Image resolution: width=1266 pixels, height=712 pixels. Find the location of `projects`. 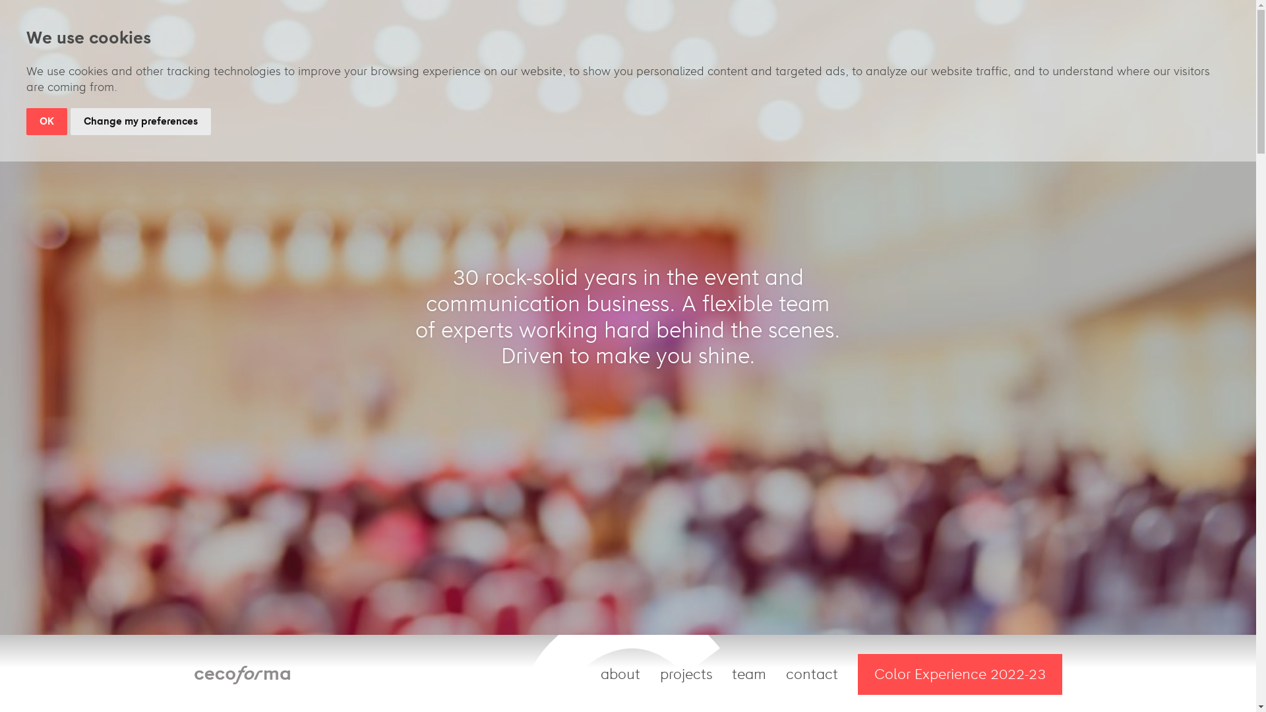

projects is located at coordinates (686, 674).